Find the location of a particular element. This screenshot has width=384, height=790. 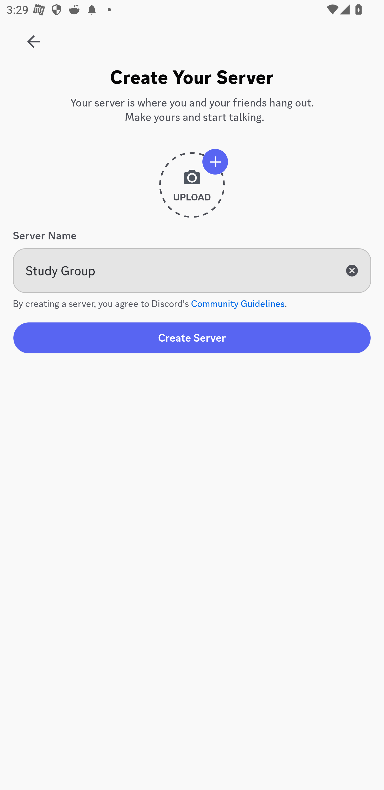

Study Group is located at coordinates (192, 271).